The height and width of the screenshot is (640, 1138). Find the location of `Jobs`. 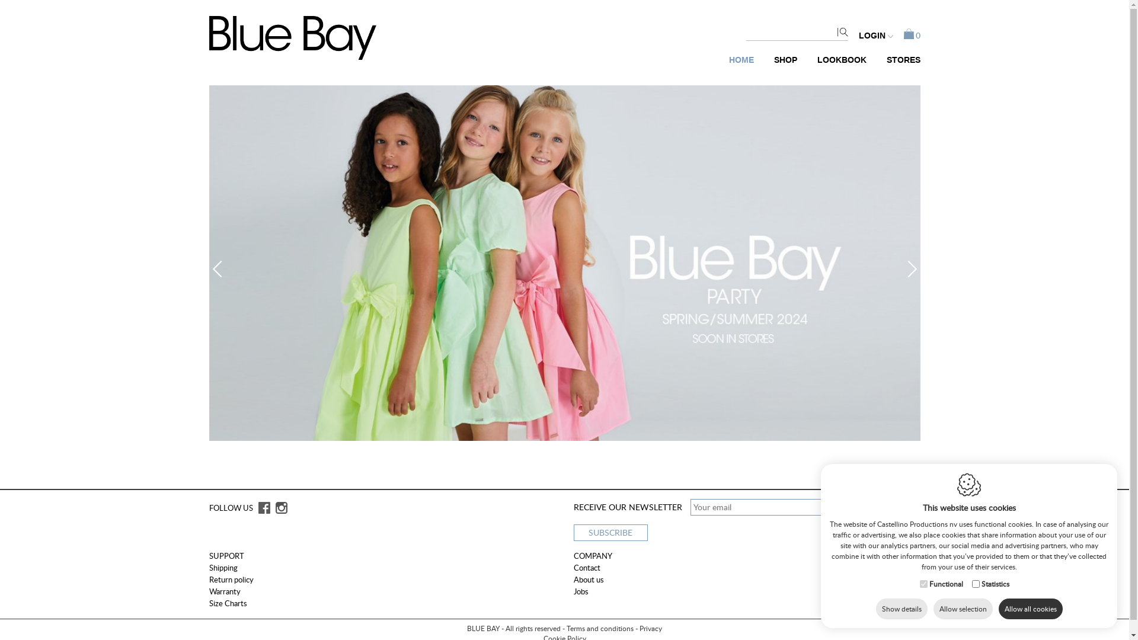

Jobs is located at coordinates (581, 591).